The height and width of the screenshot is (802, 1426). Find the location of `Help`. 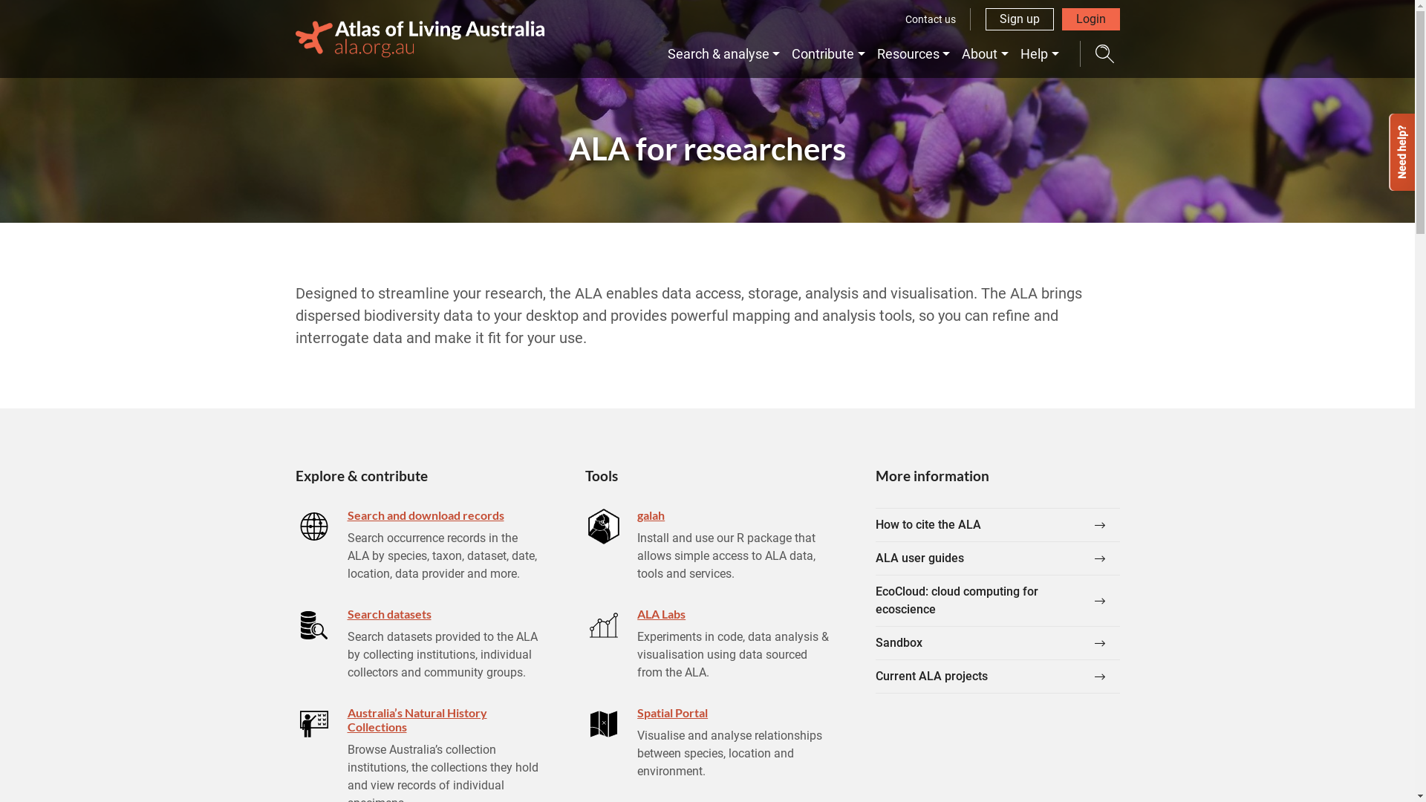

Help is located at coordinates (1040, 53).